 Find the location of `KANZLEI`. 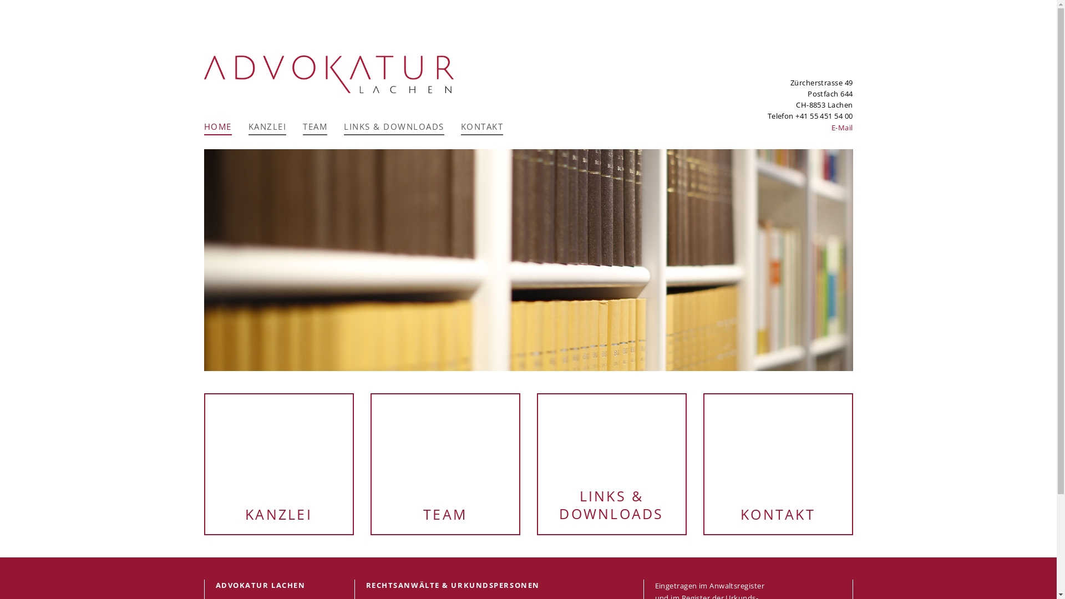

KANZLEI is located at coordinates (279, 464).